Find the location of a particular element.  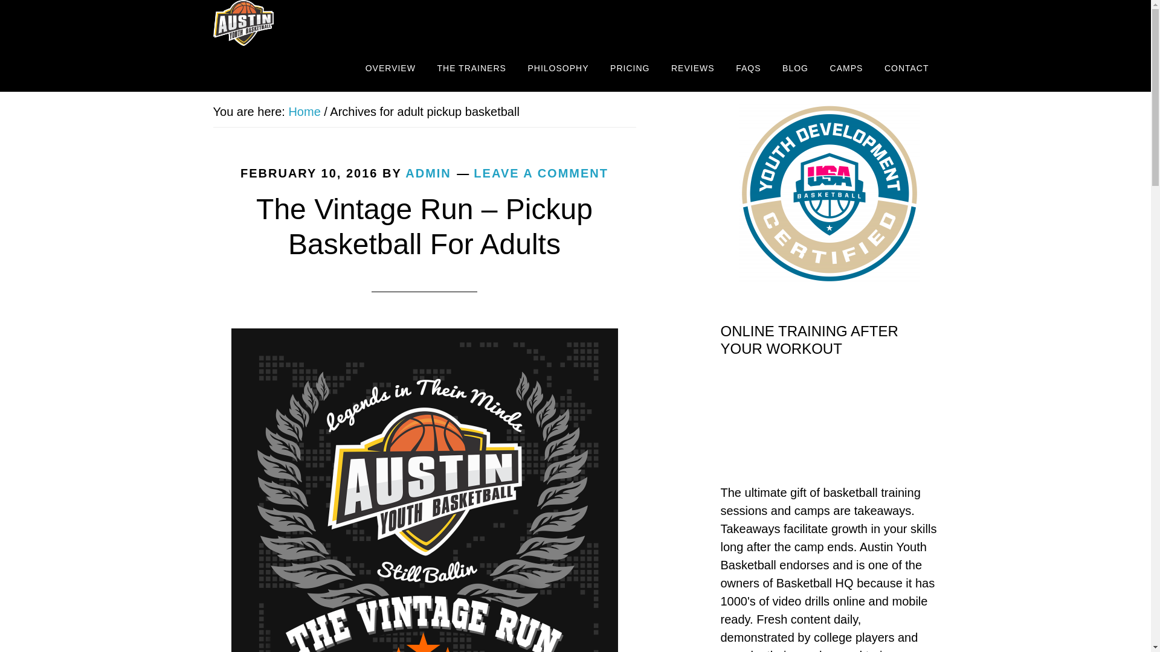

PRICING is located at coordinates (630, 69).